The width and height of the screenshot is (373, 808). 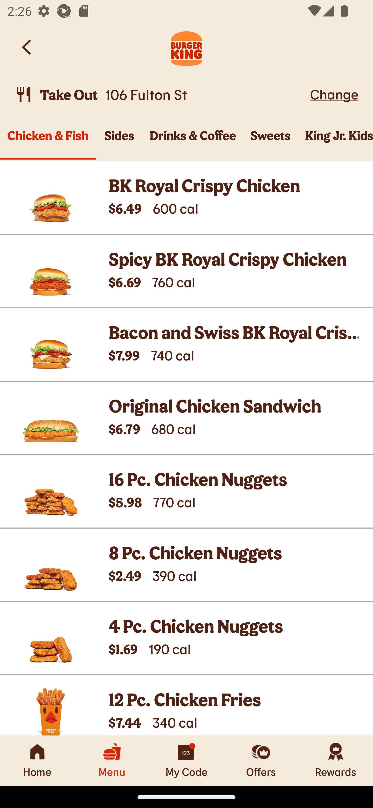 I want to click on My Code, so click(x=187, y=761).